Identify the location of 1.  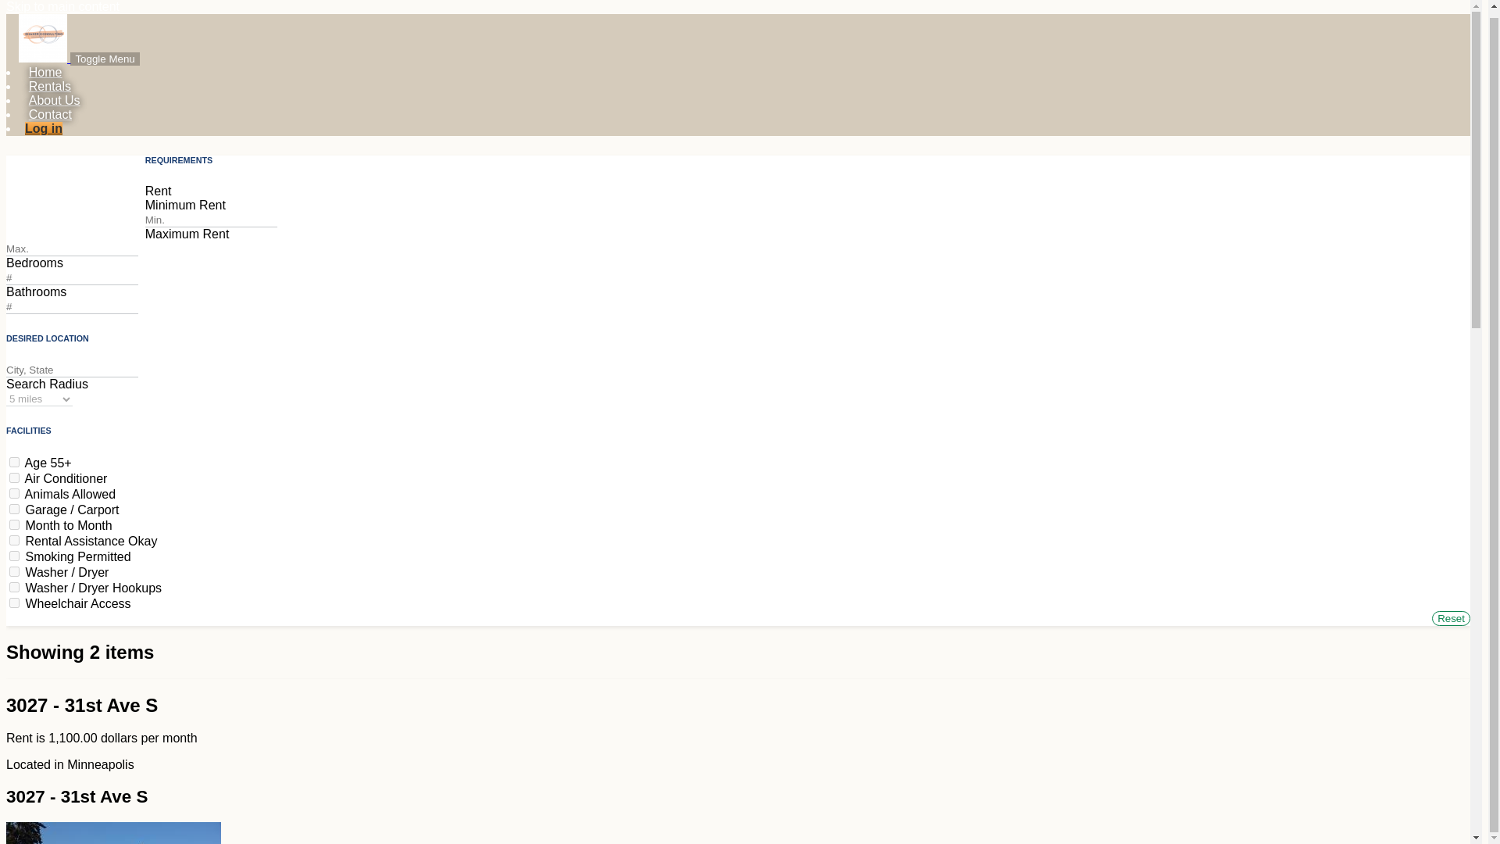
(14, 508).